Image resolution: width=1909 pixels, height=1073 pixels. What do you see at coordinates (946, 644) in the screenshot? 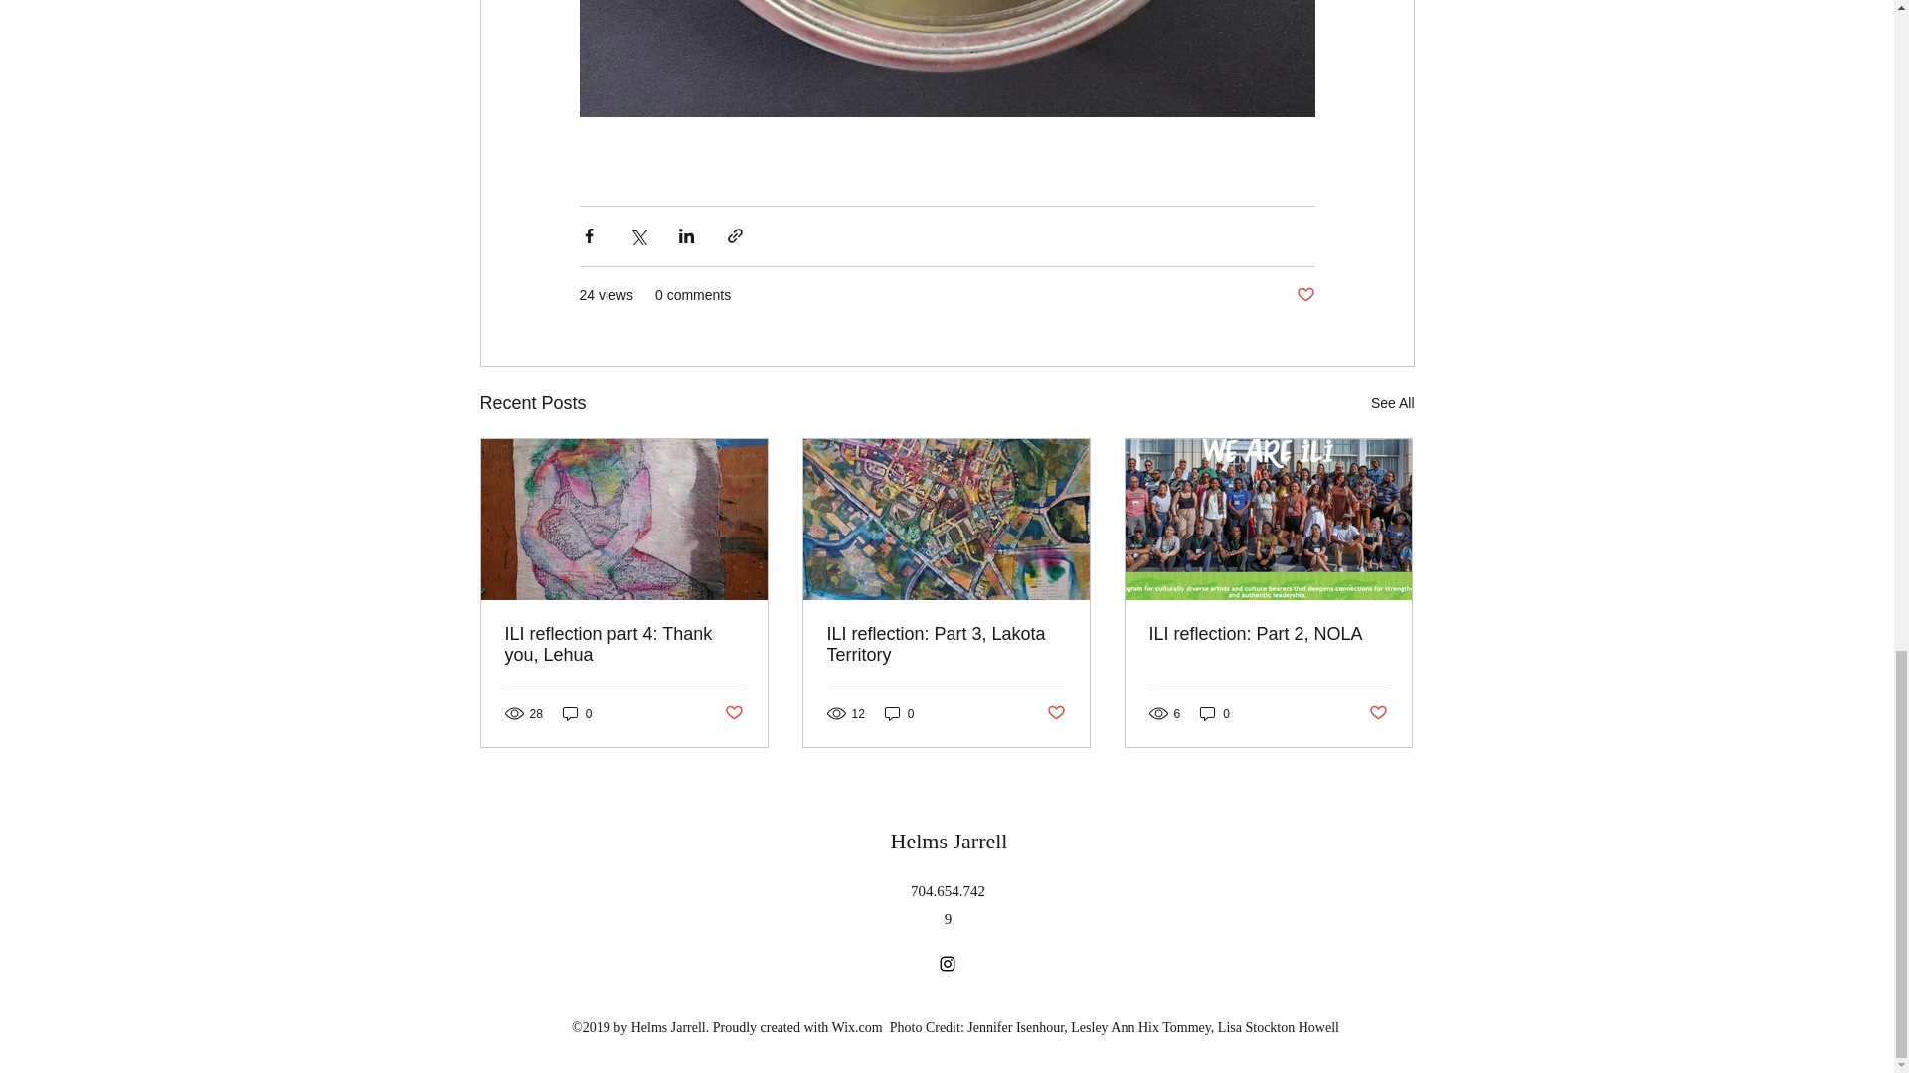
I see `ILI reflection: Part 3, Lakota Territory` at bounding box center [946, 644].